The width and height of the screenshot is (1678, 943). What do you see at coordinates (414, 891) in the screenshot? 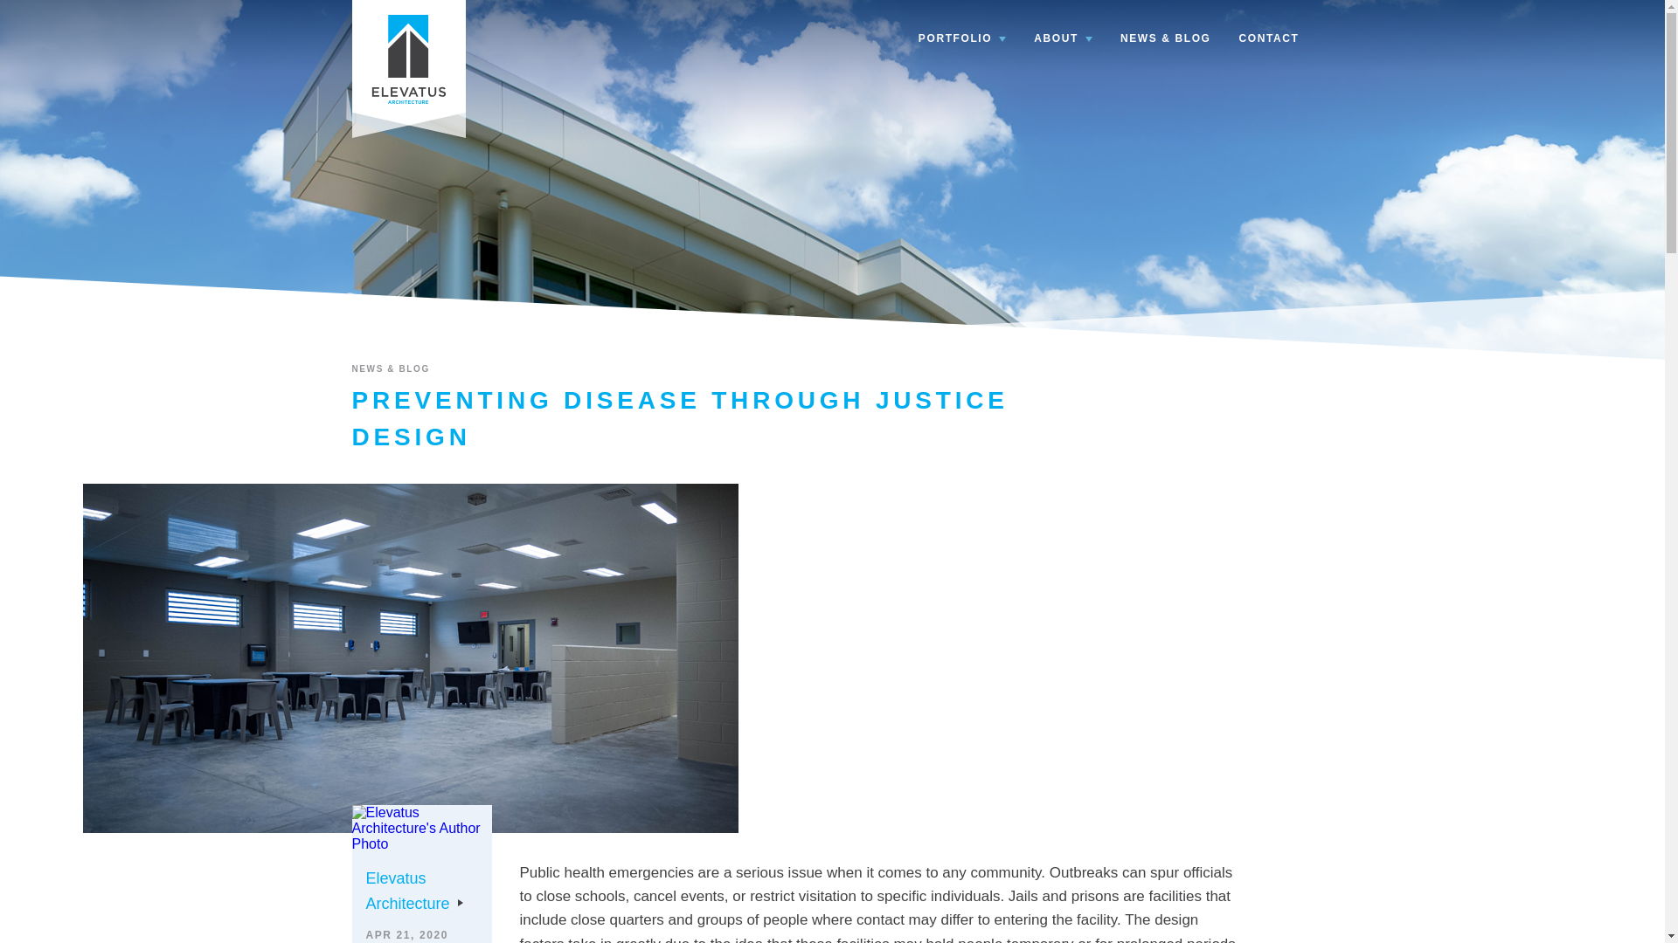
I see `Elevatus Architecture` at bounding box center [414, 891].